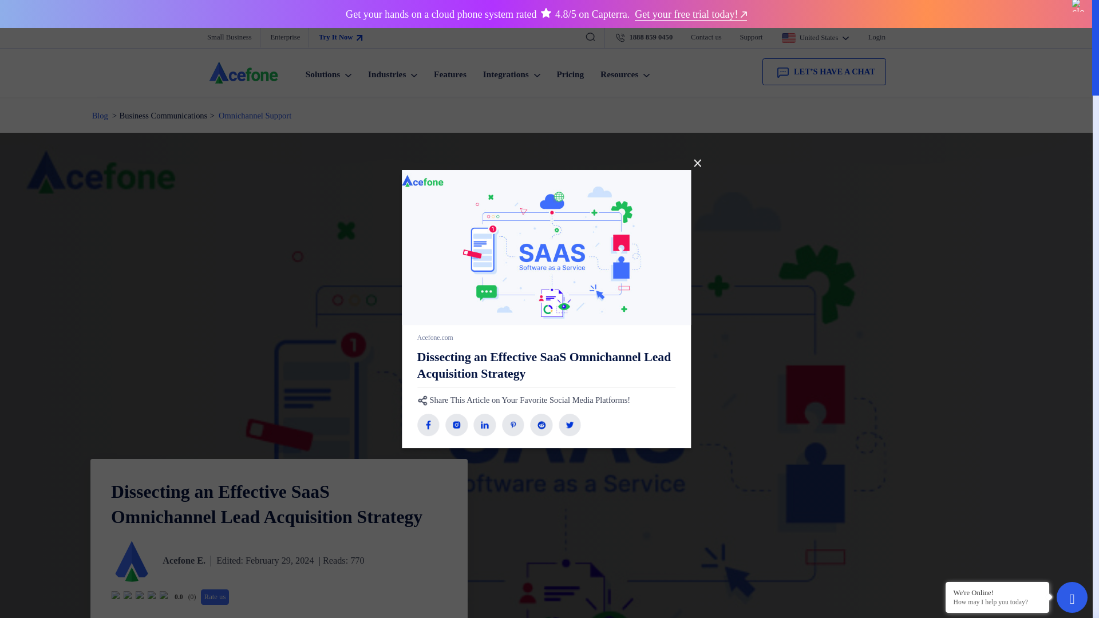 The image size is (1099, 618). Describe the element at coordinates (972, 41) in the screenshot. I see `Login` at that location.